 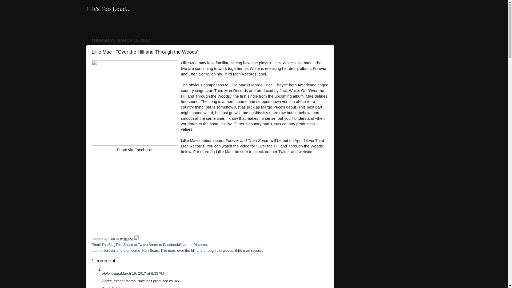 What do you see at coordinates (136, 239) in the screenshot?
I see `Edit Post` at bounding box center [136, 239].